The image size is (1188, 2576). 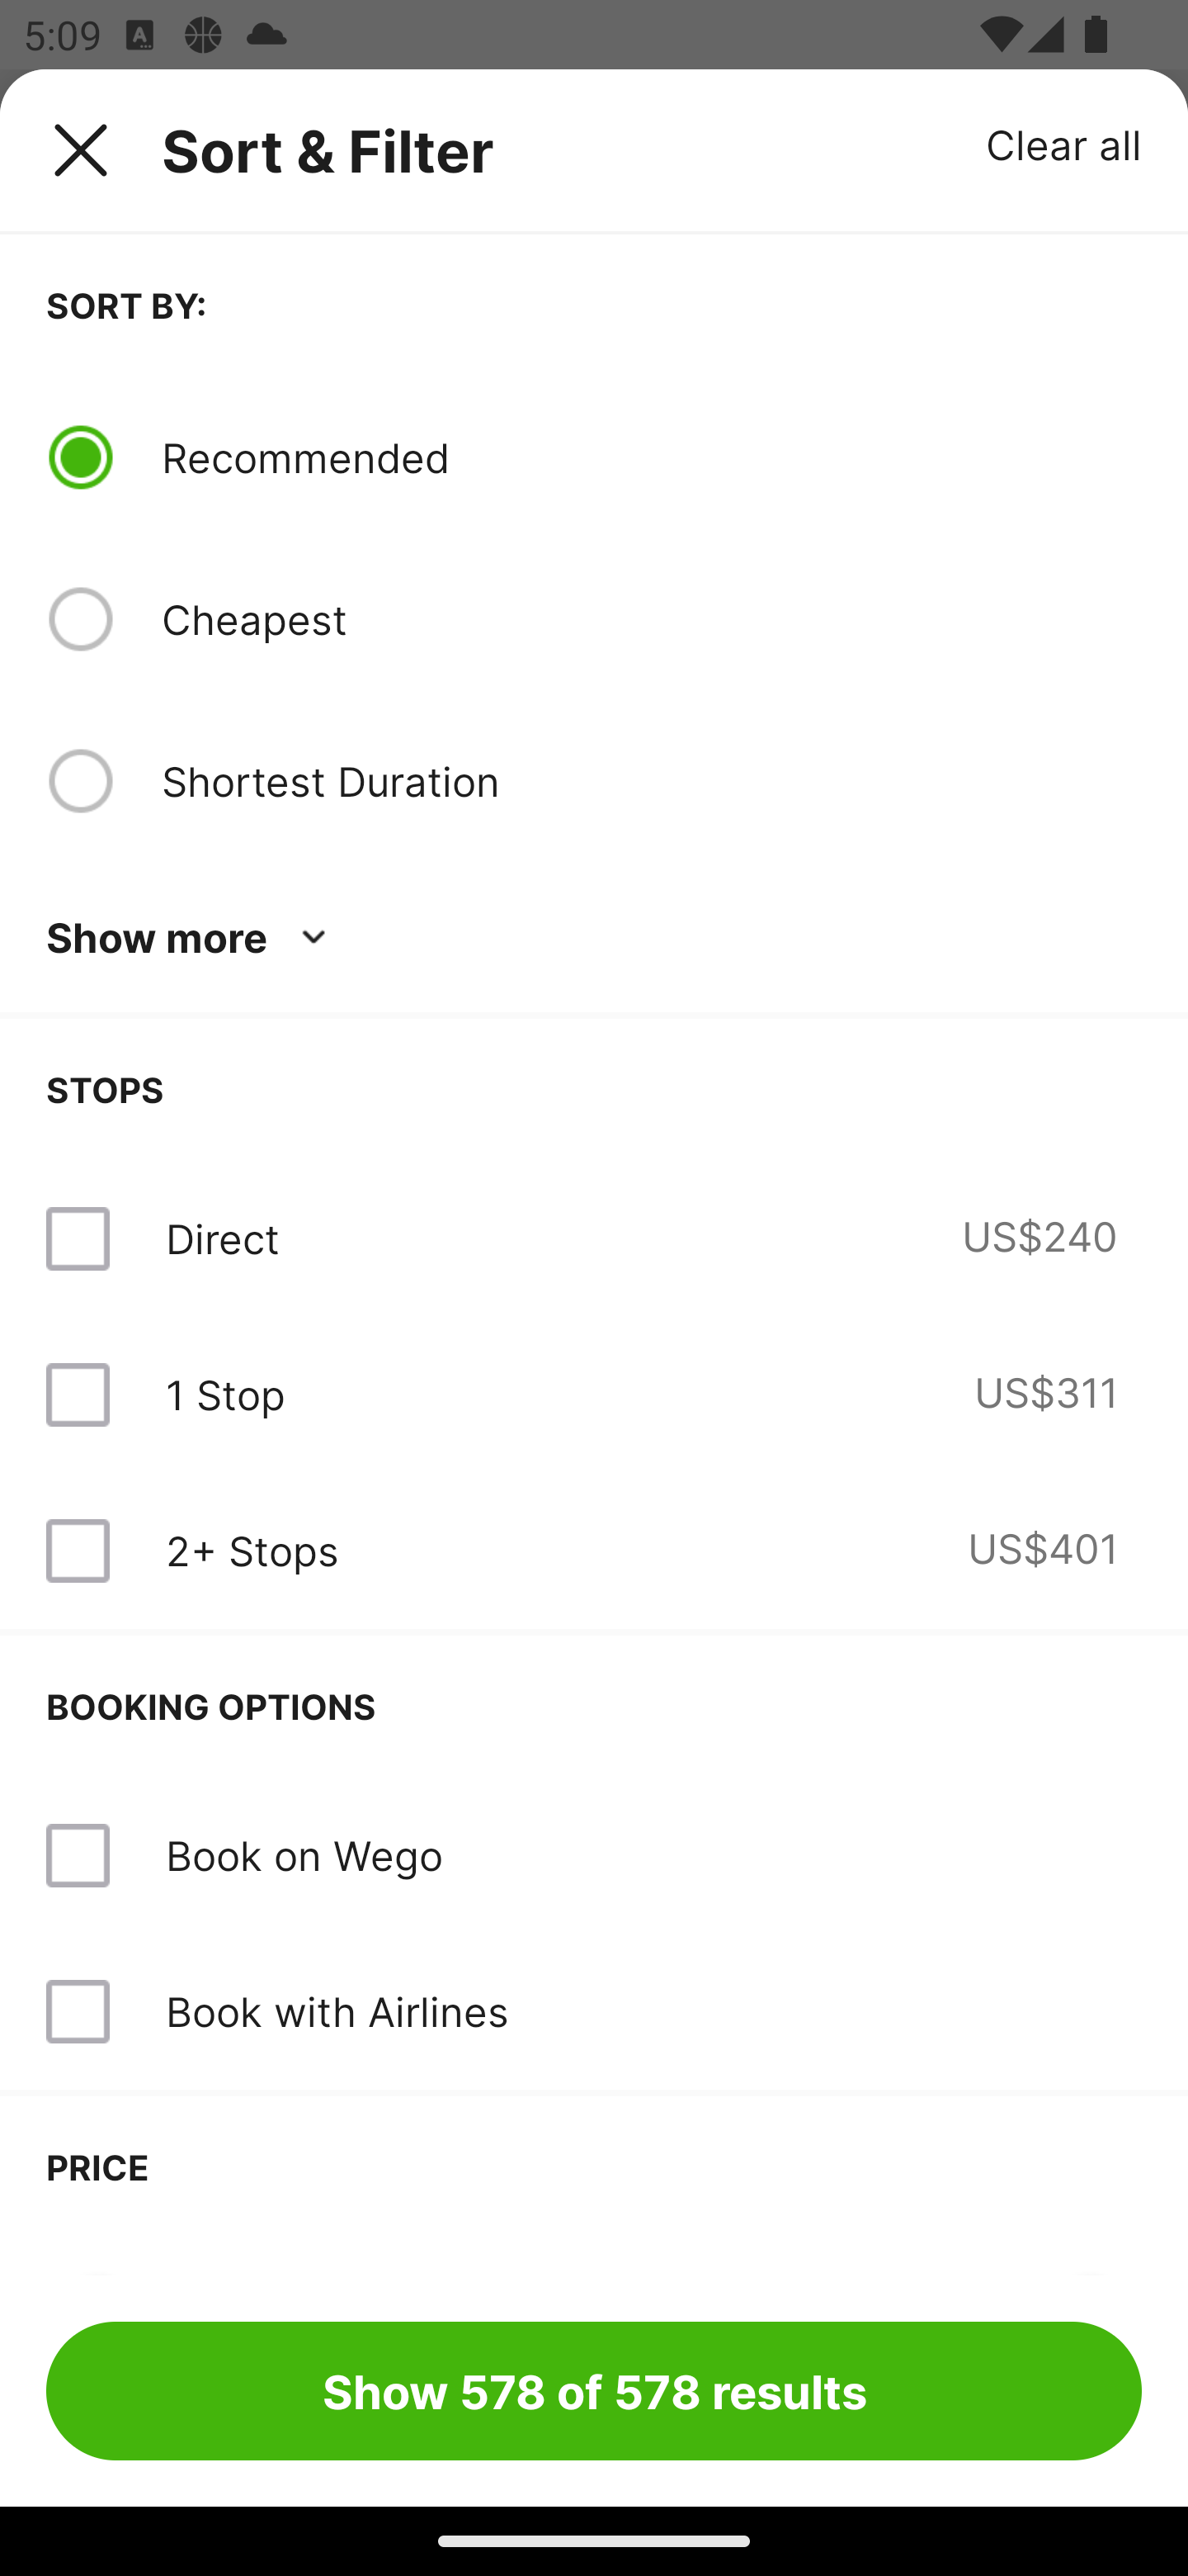 I want to click on Book on Wego, so click(x=304, y=1854).